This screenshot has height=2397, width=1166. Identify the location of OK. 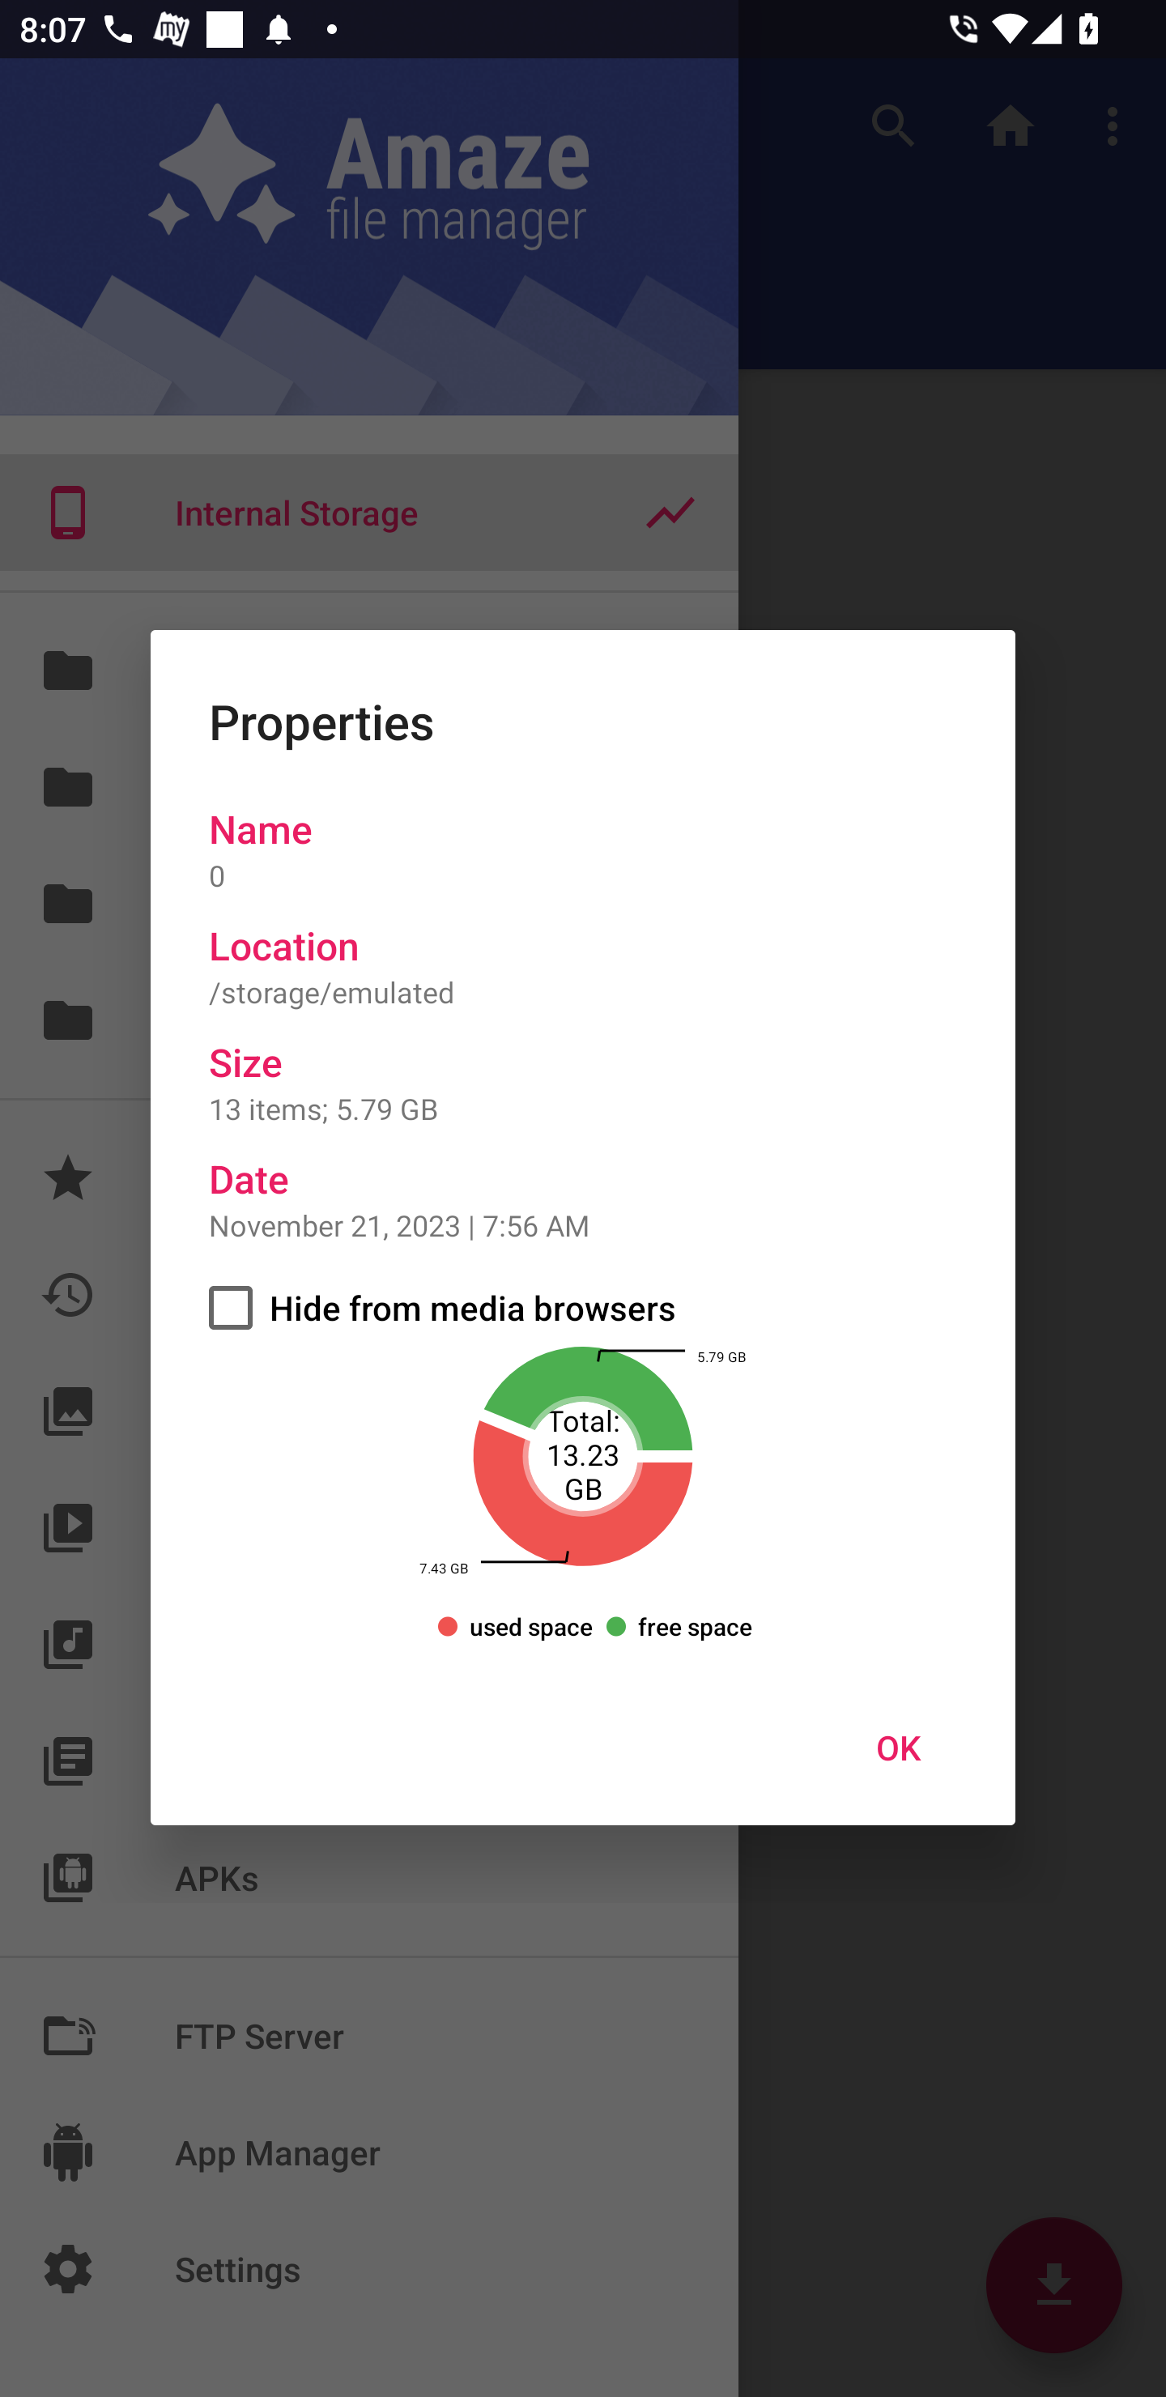
(899, 1747).